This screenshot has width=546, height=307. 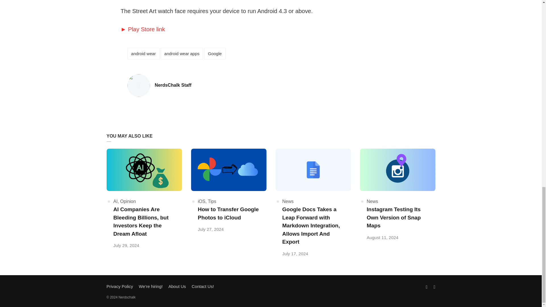 What do you see at coordinates (212, 201) in the screenshot?
I see `Tips` at bounding box center [212, 201].